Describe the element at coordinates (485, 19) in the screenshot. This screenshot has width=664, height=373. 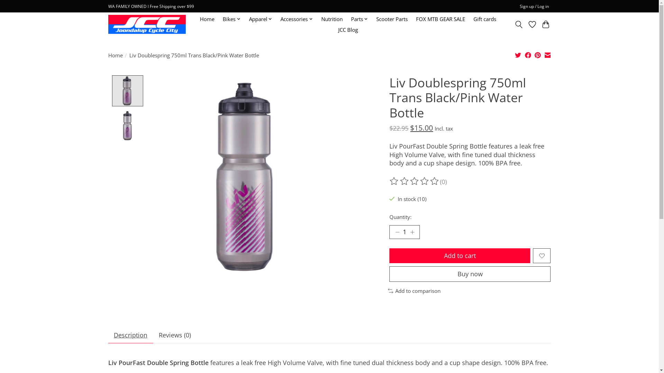
I see `Gift cards` at that location.